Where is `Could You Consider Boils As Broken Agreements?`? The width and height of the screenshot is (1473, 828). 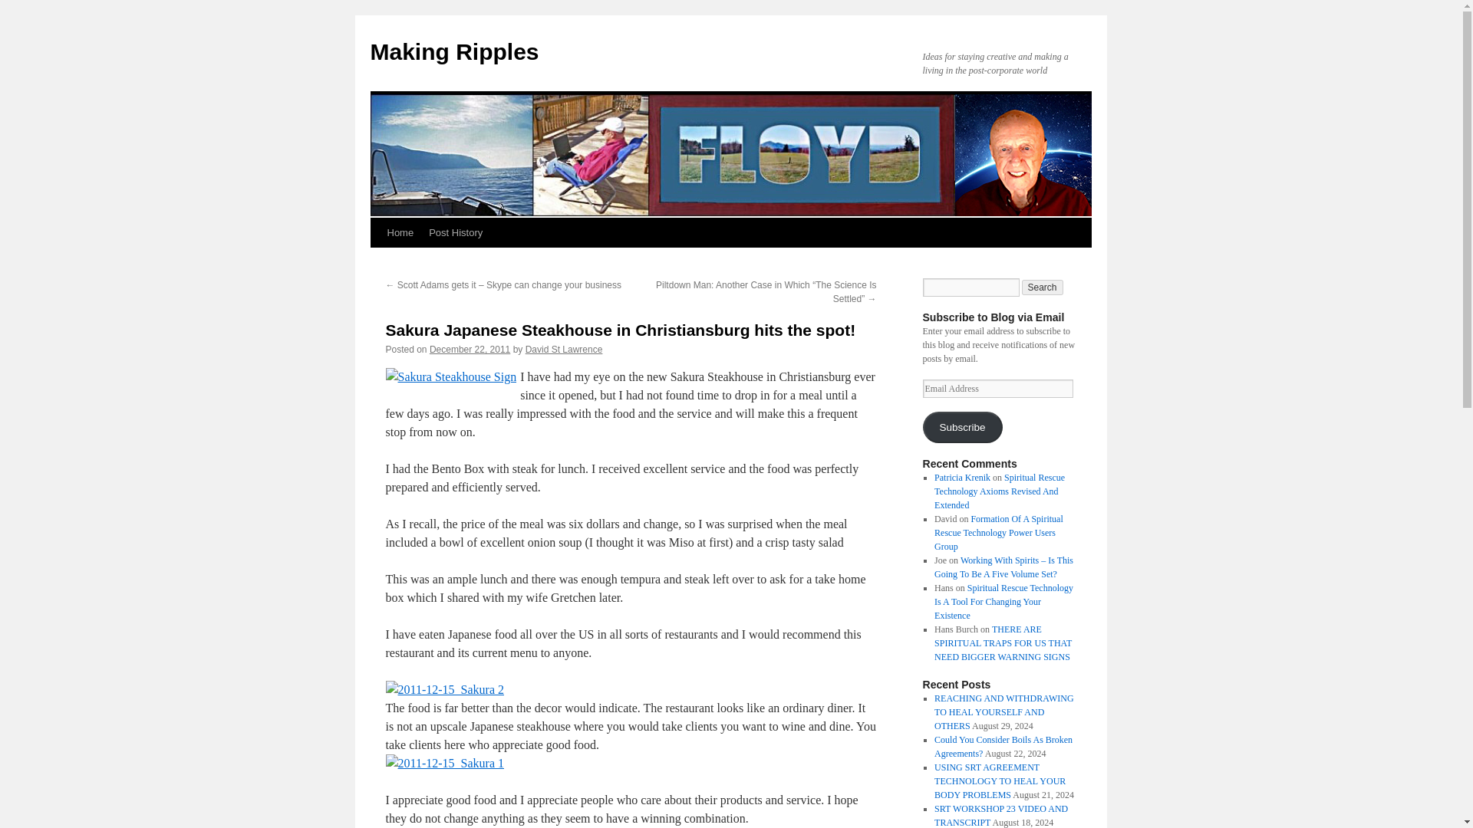
Could You Consider Boils As Broken Agreements? is located at coordinates (1003, 747).